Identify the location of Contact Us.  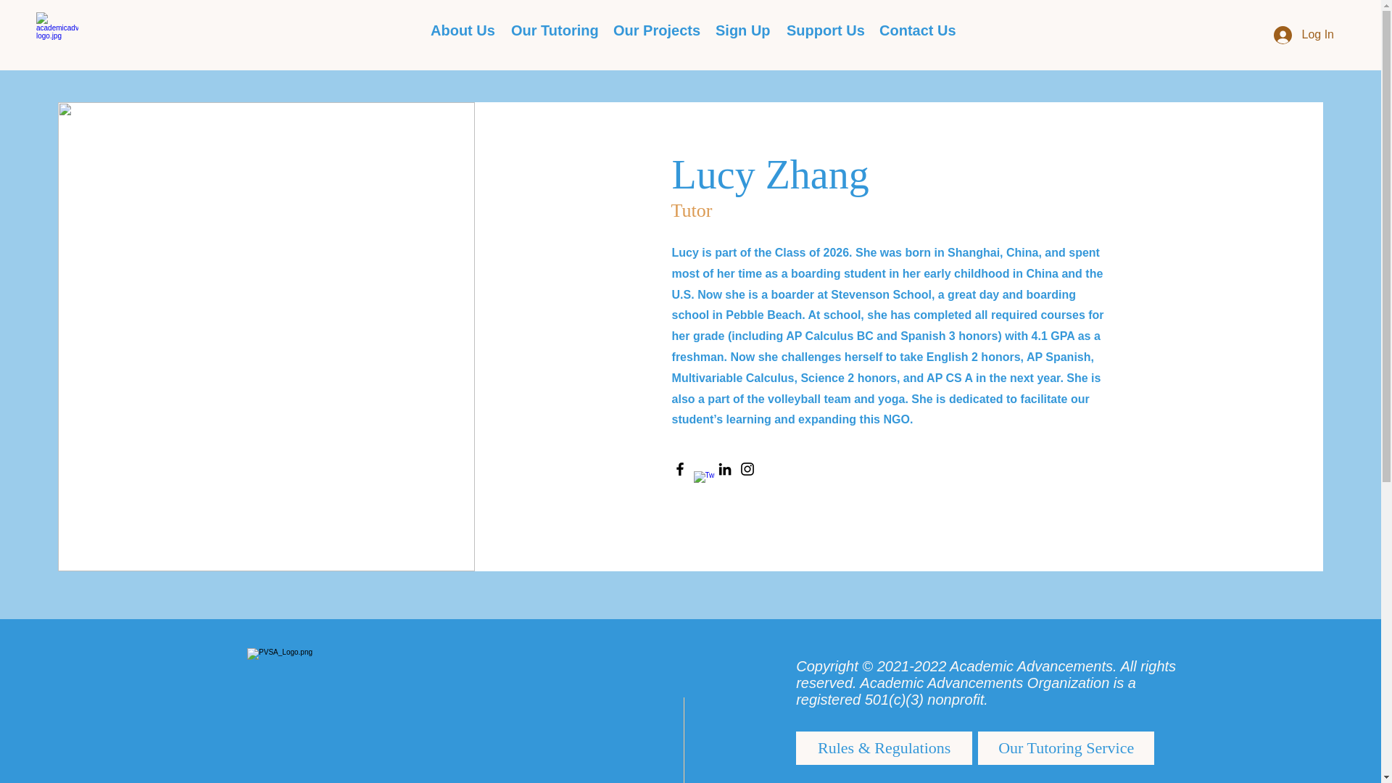
(915, 30).